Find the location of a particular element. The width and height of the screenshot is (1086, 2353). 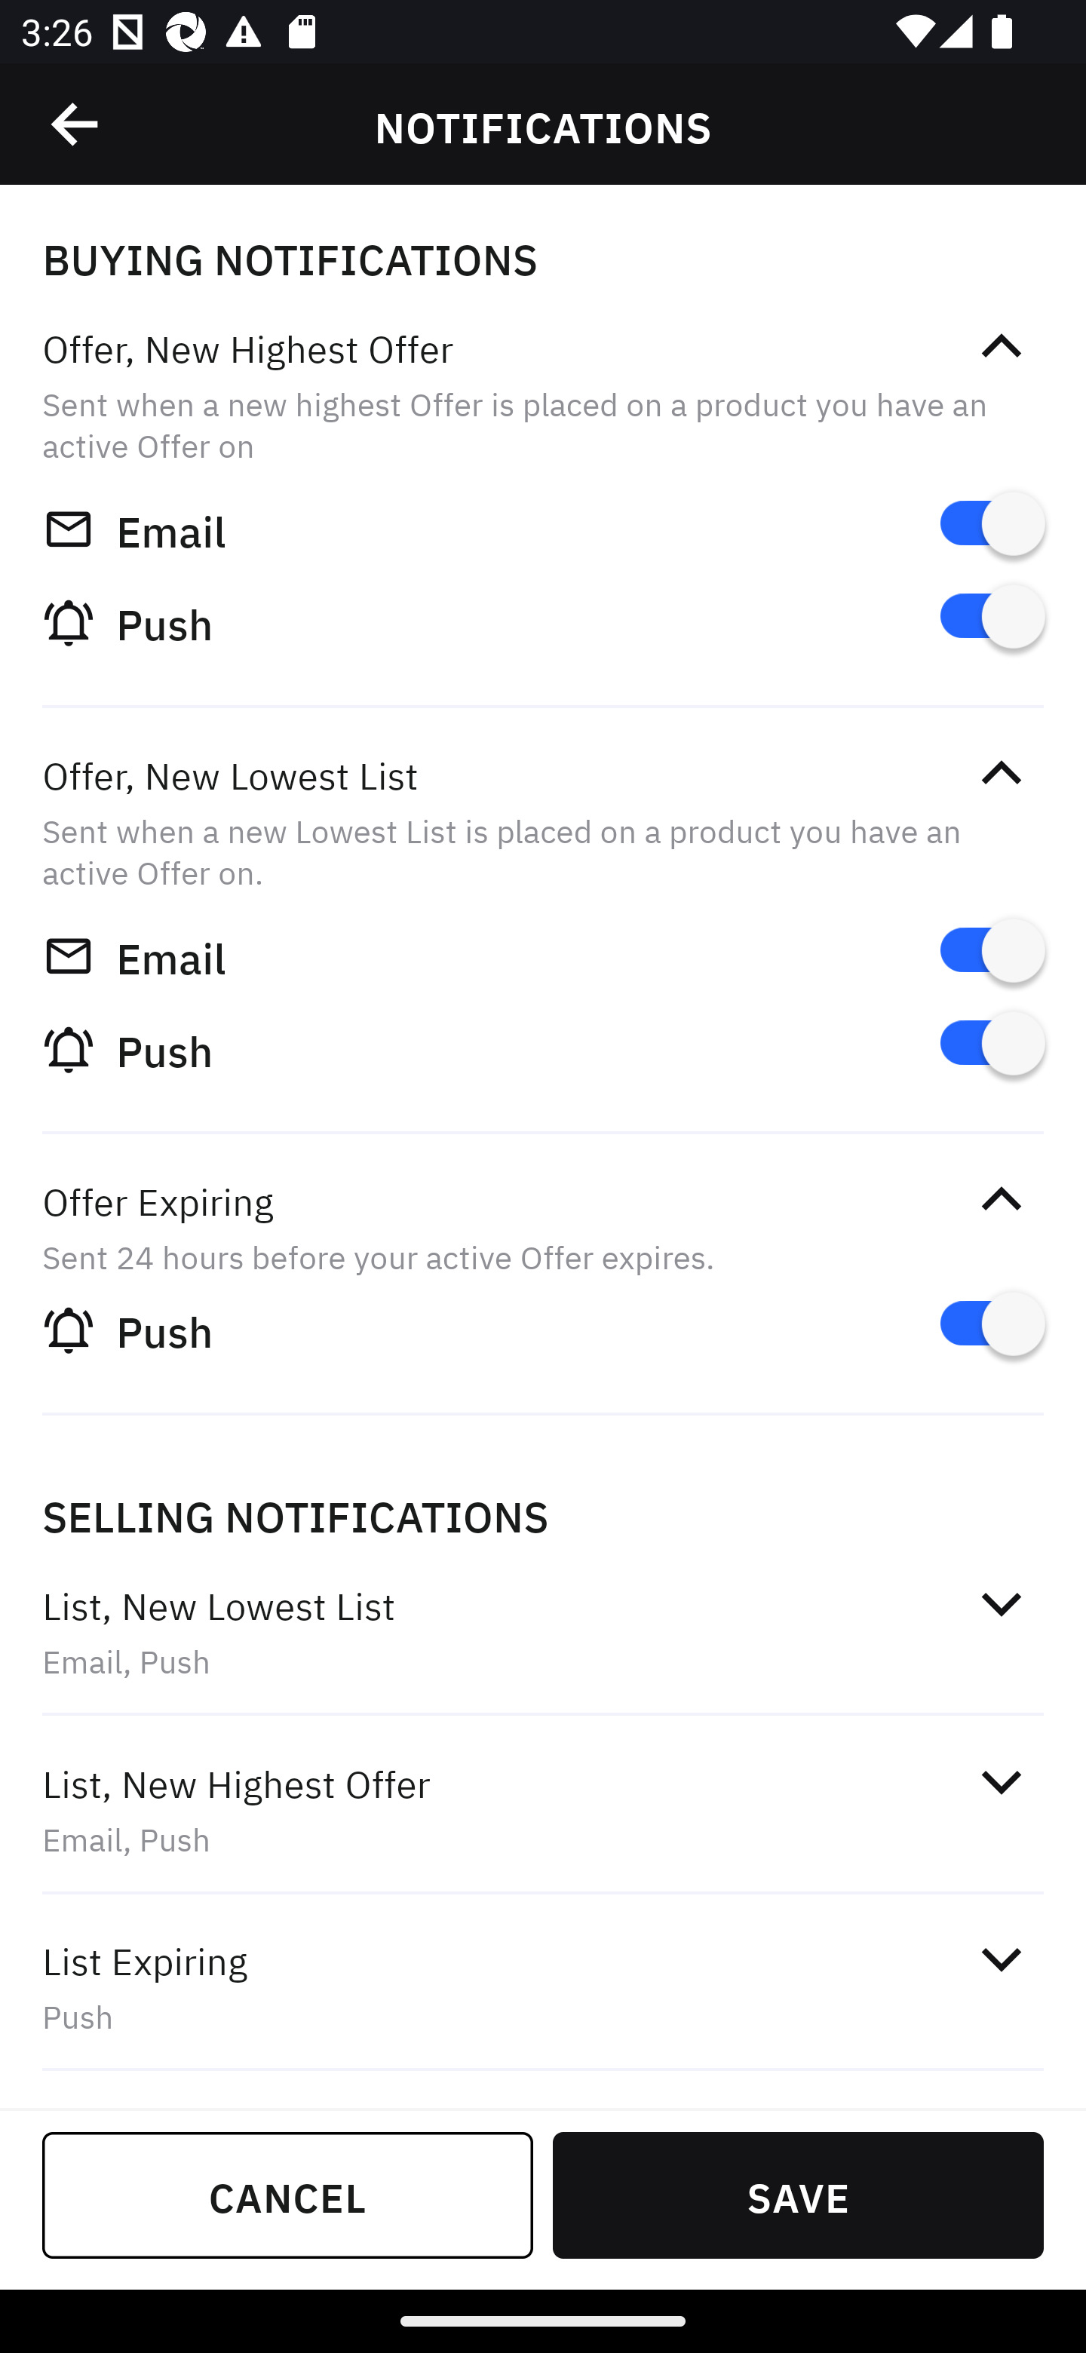

List, New Lowest List  Email, Push is located at coordinates (543, 1631).